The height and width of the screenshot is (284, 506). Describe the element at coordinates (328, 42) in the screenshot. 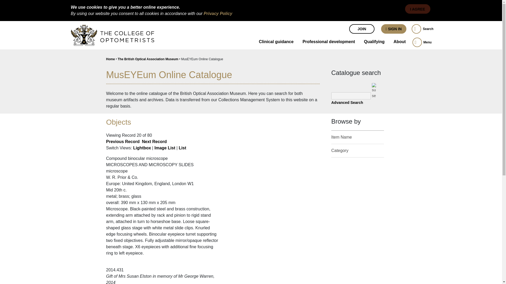

I see `Professional development` at that location.